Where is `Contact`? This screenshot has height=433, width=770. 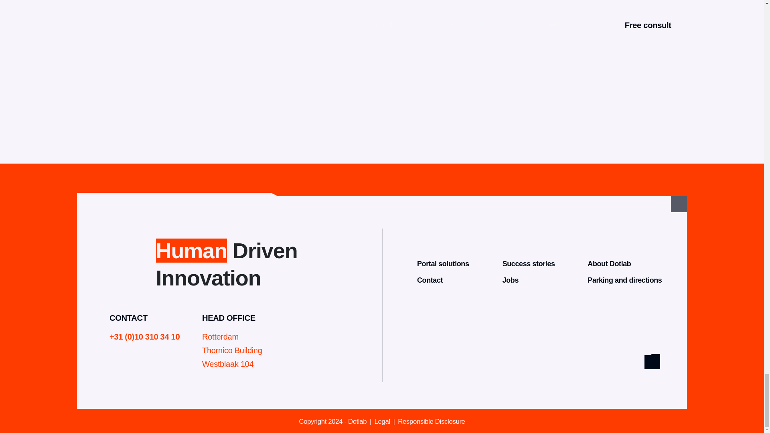 Contact is located at coordinates (430, 280).